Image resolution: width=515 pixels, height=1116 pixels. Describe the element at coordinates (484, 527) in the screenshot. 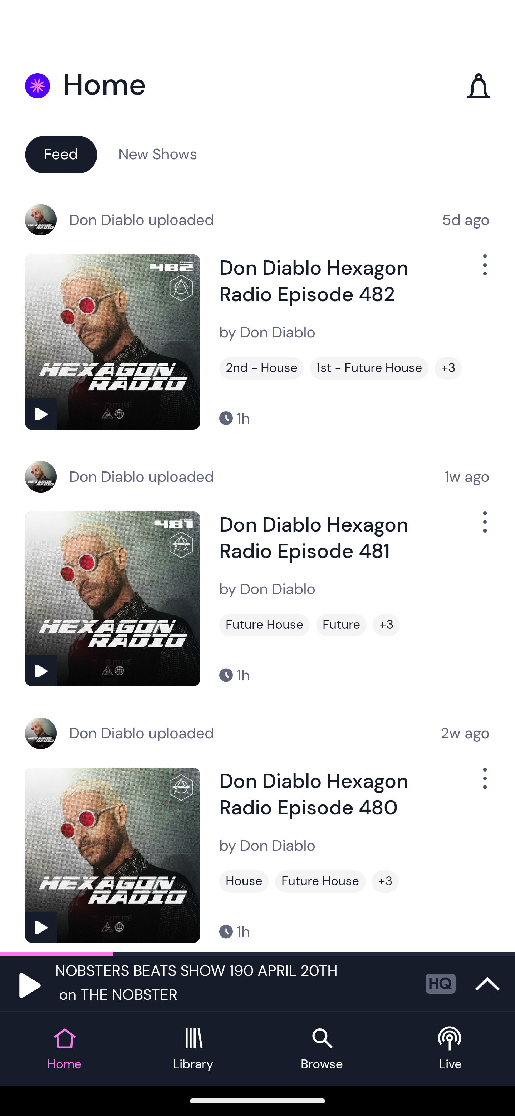

I see `Show Options Menu Button` at that location.